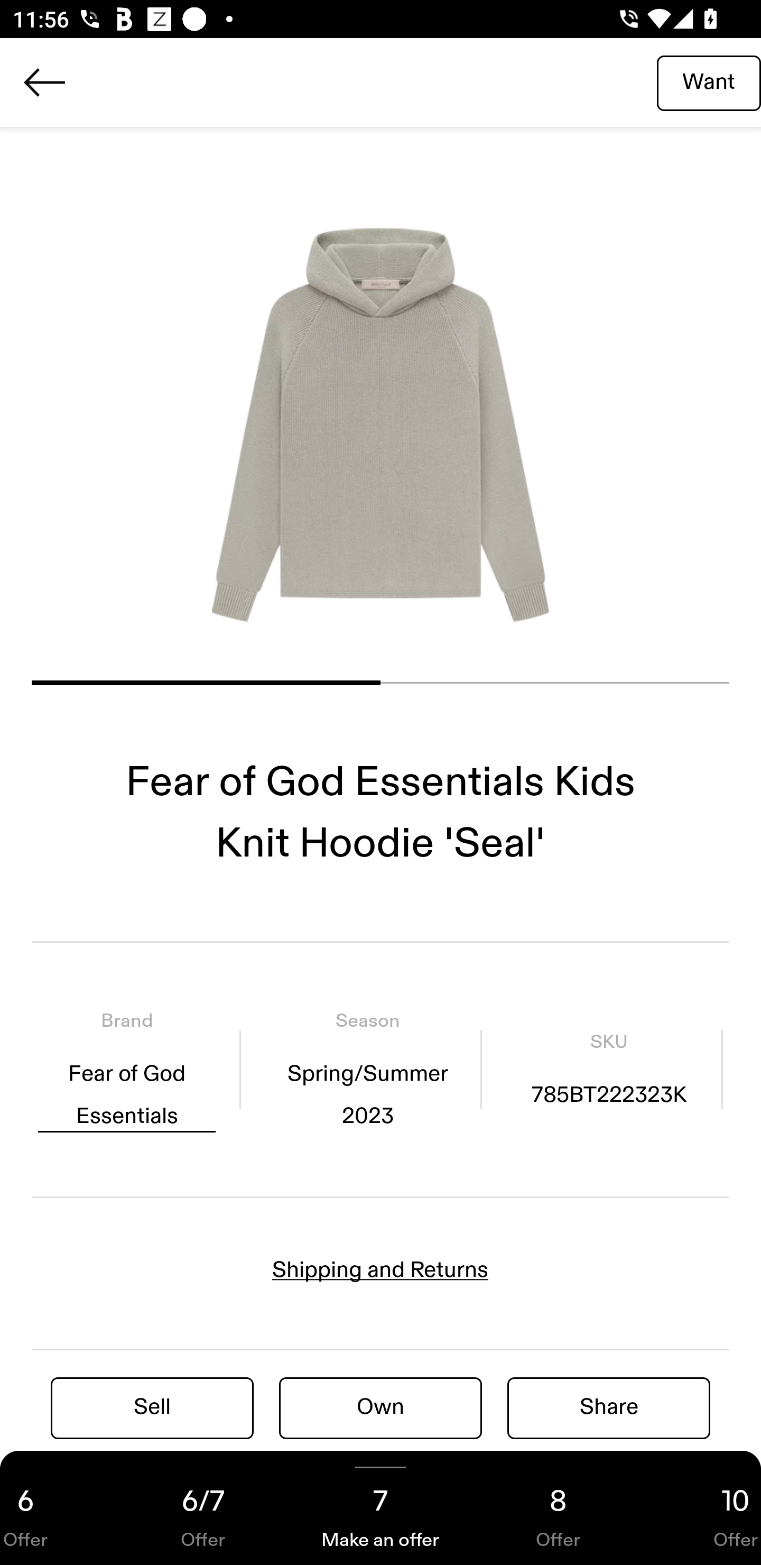  I want to click on Sell, so click(152, 1407).